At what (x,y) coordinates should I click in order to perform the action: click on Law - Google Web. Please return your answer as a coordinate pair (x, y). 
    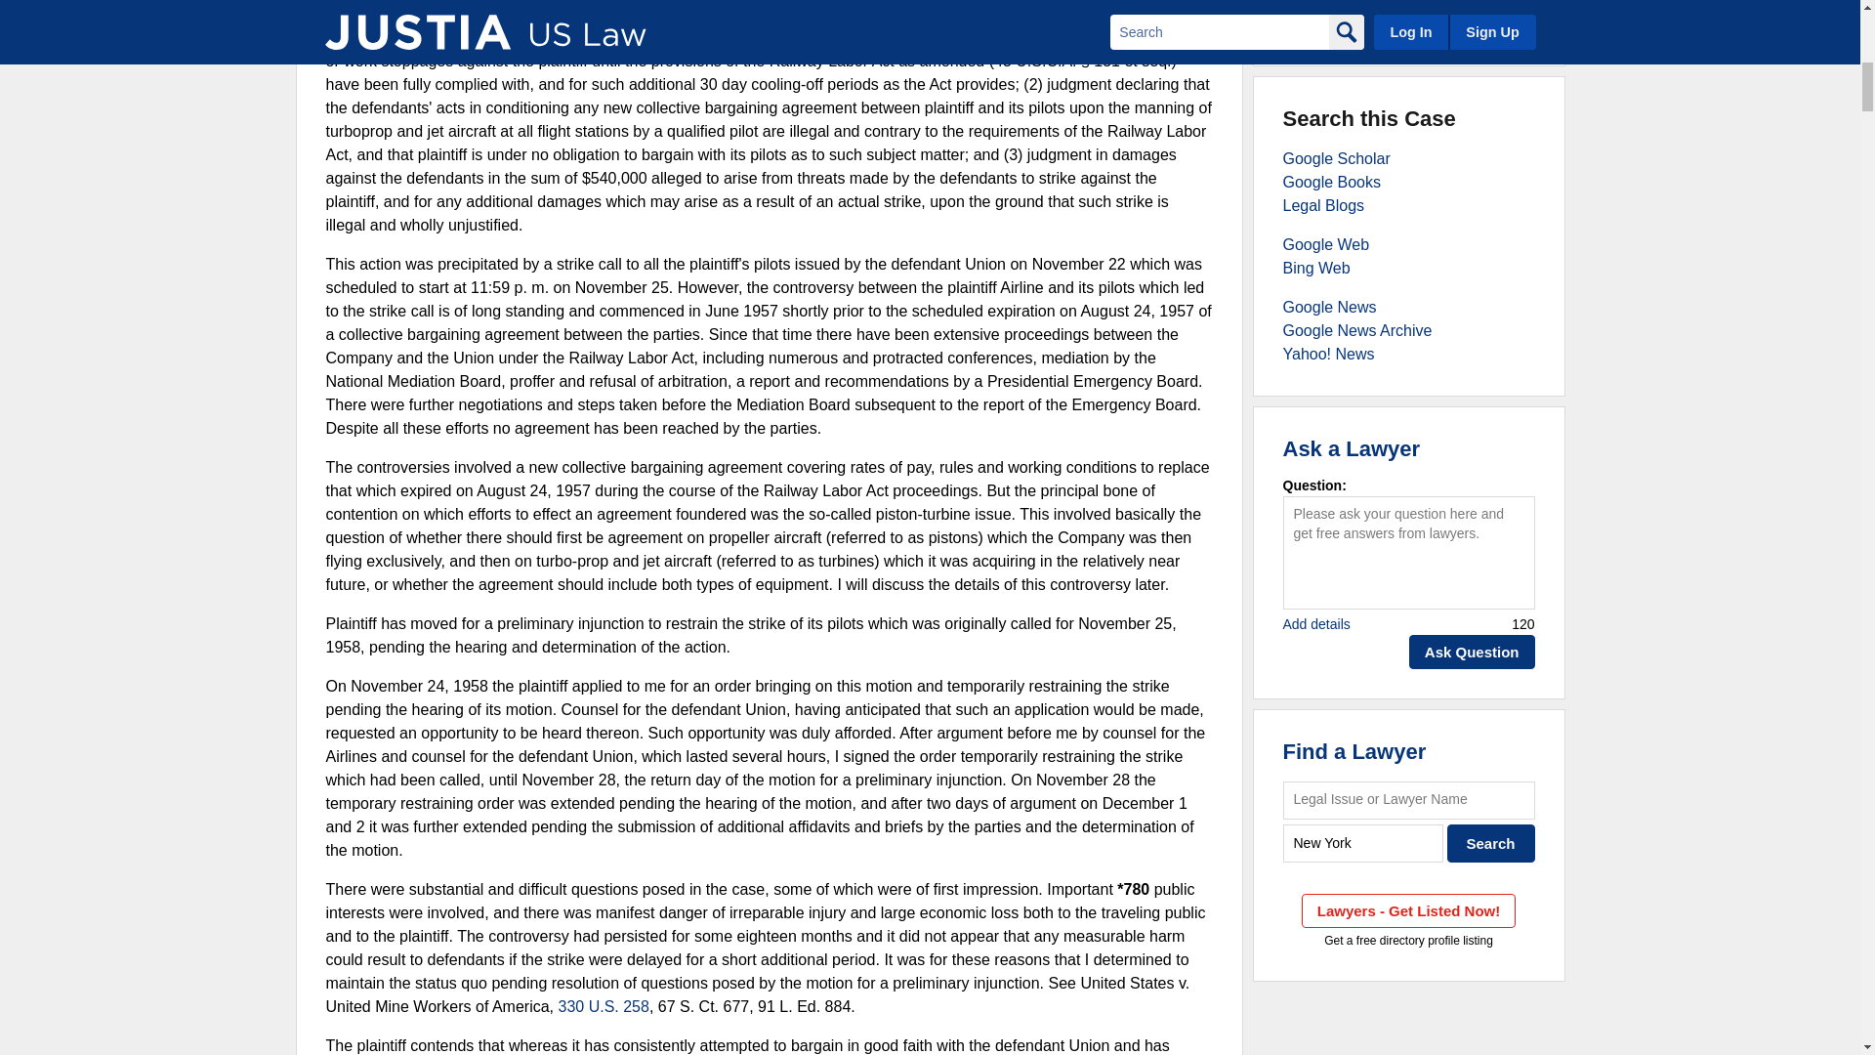
    Looking at the image, I should click on (1326, 244).